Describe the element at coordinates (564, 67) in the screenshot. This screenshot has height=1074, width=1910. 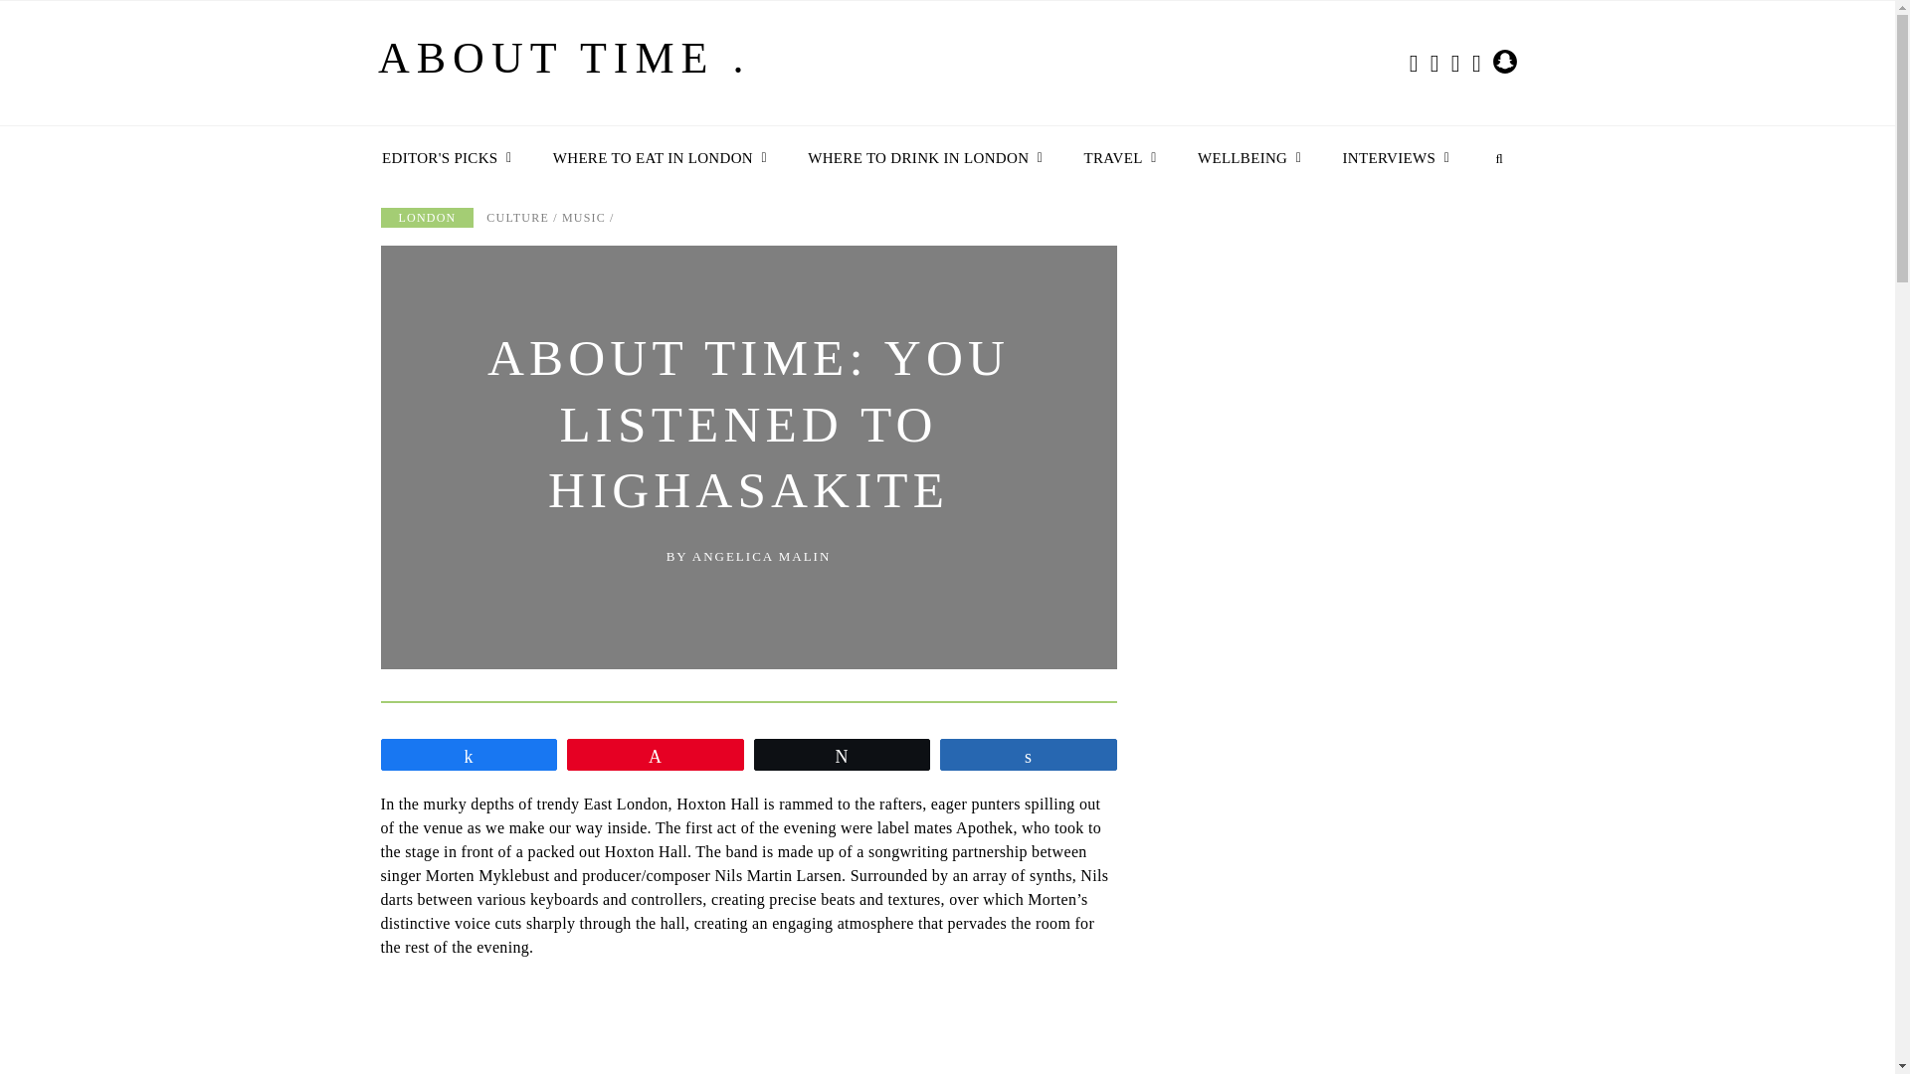
I see `ABOUT TIME .` at that location.